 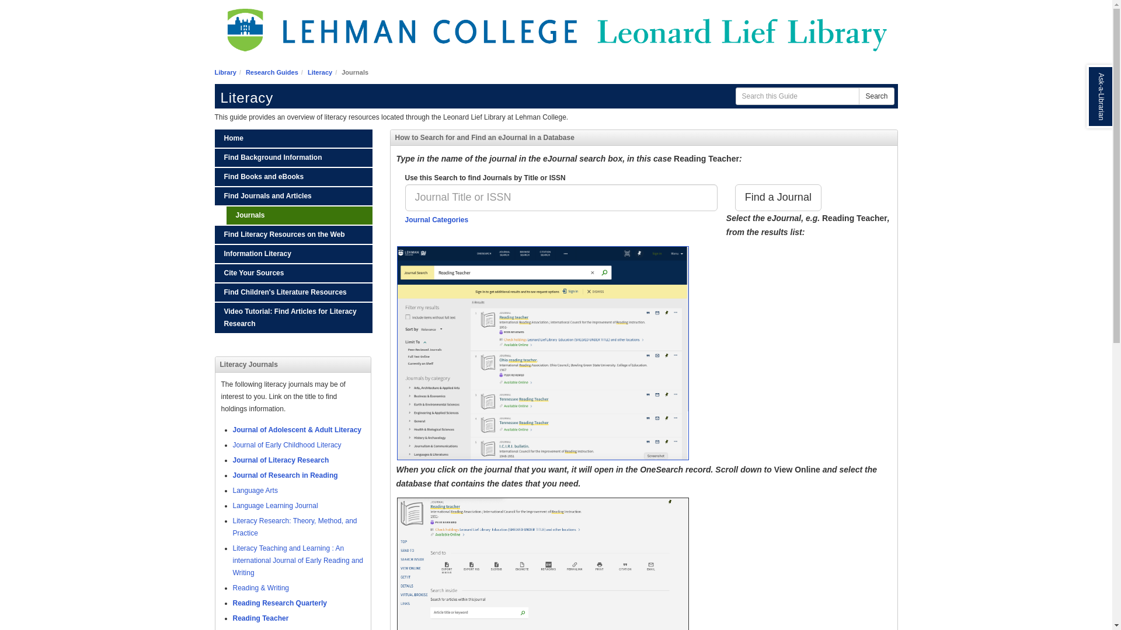 I want to click on Find Books and eBooks, so click(x=293, y=177).